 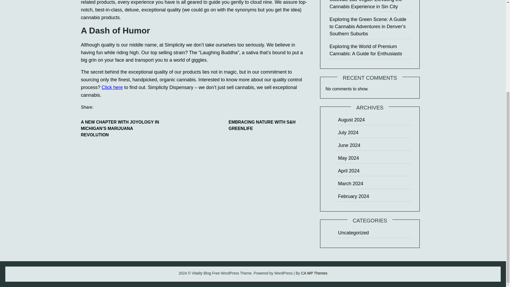 What do you see at coordinates (349, 145) in the screenshot?
I see `June 2024` at bounding box center [349, 145].